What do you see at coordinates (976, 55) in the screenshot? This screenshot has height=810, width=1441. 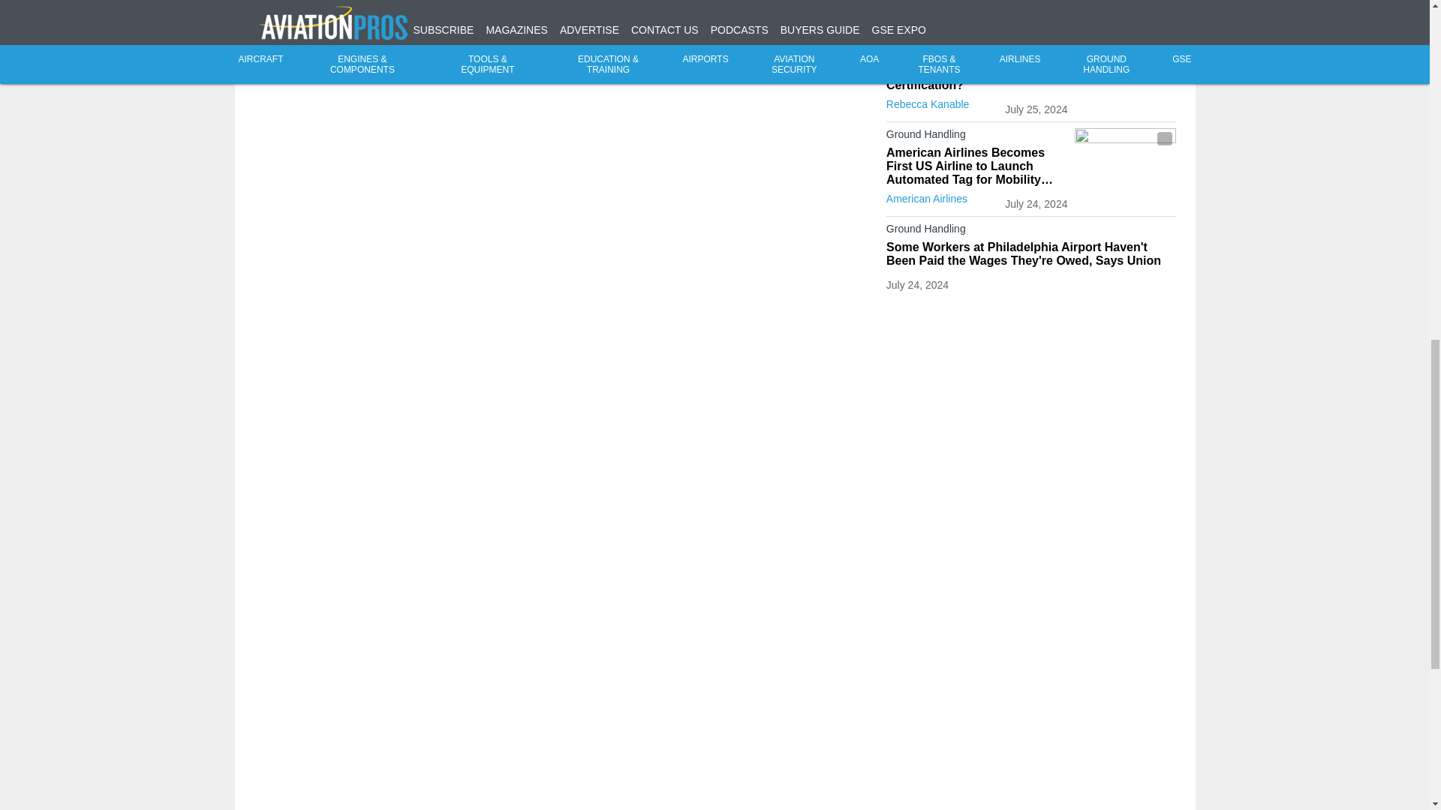 I see `Ground Handling` at bounding box center [976, 55].